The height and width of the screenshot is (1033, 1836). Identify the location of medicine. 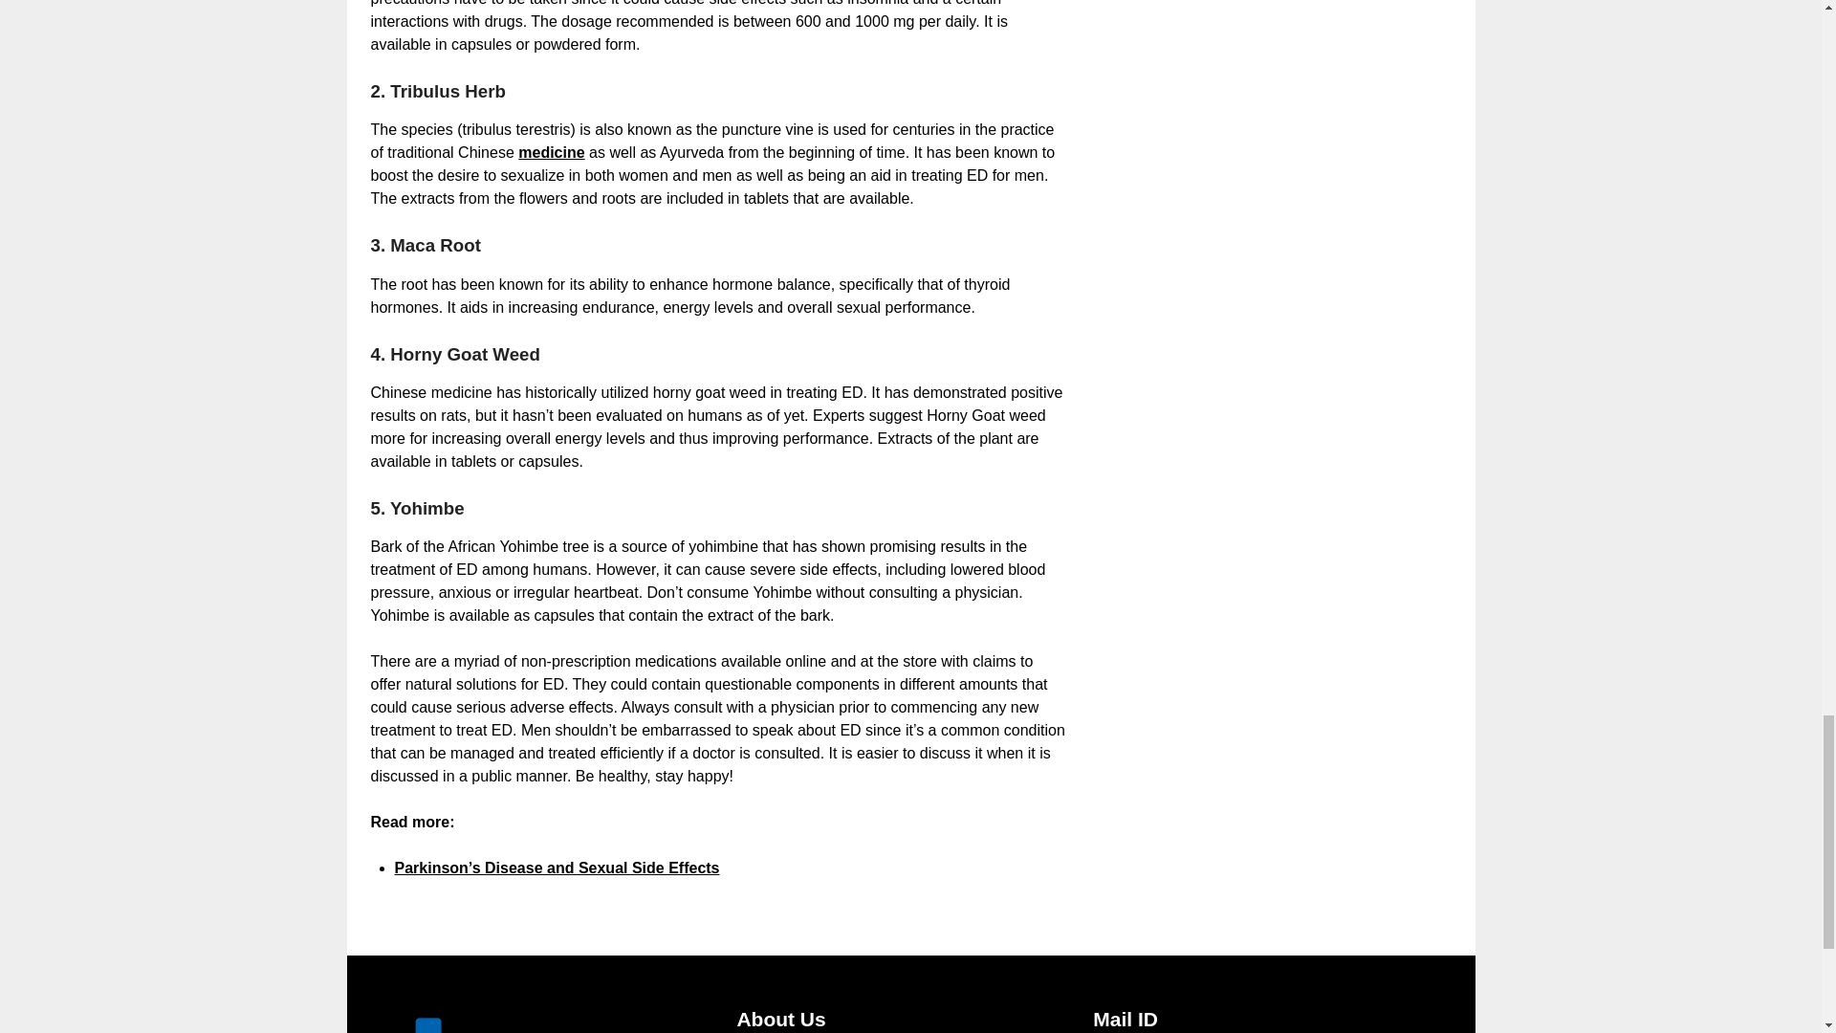
(551, 153).